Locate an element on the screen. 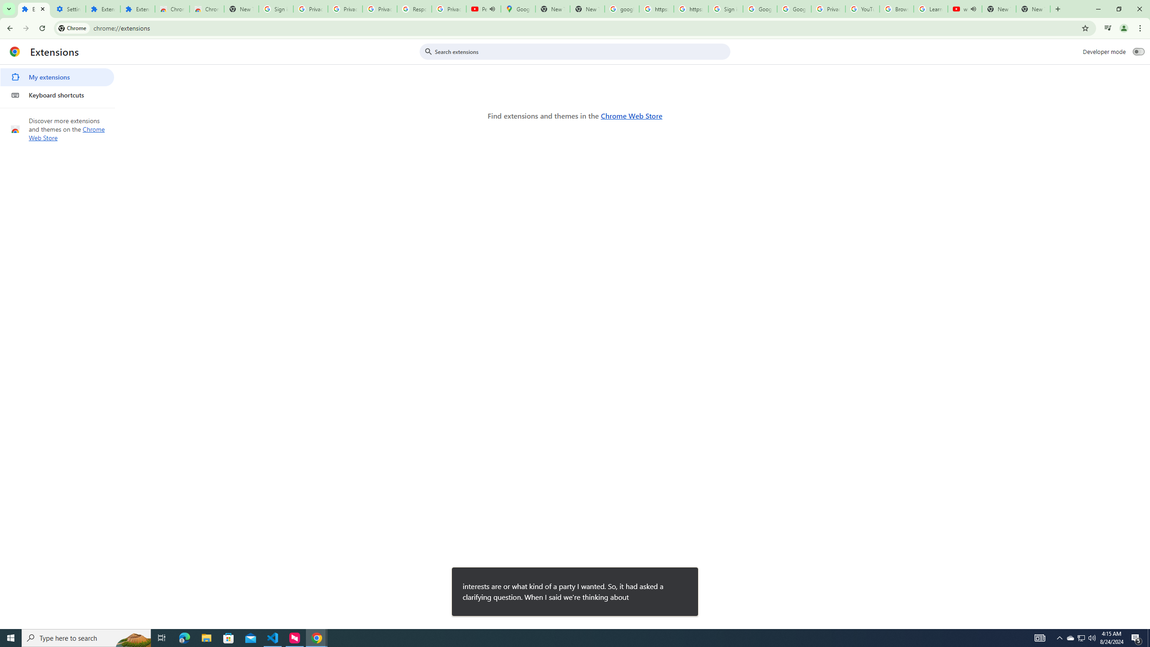 The height and width of the screenshot is (647, 1150). My extensions is located at coordinates (57, 77).